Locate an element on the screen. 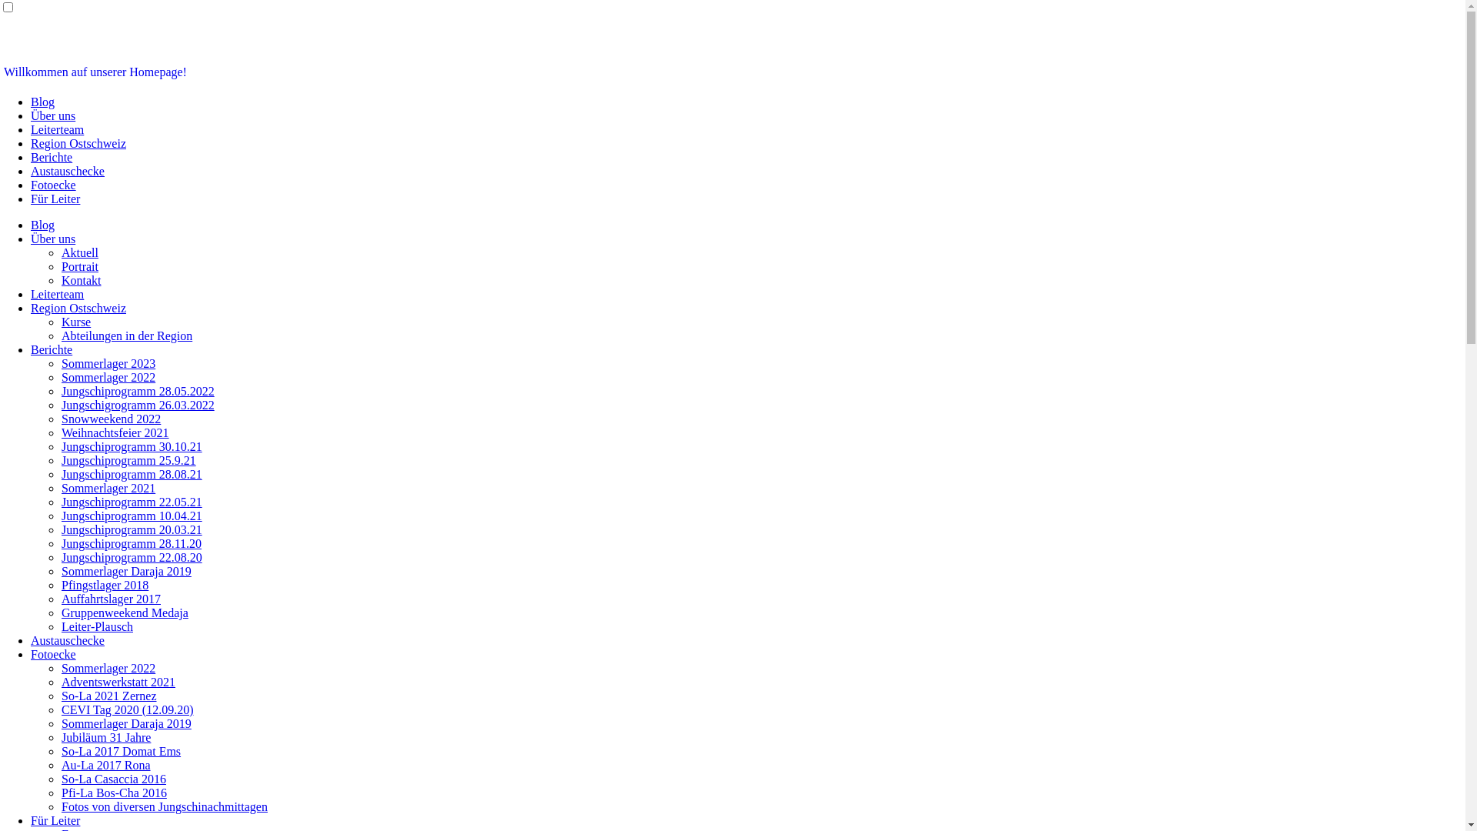  Jungschiprogramm 28.08.21 is located at coordinates (132, 474).